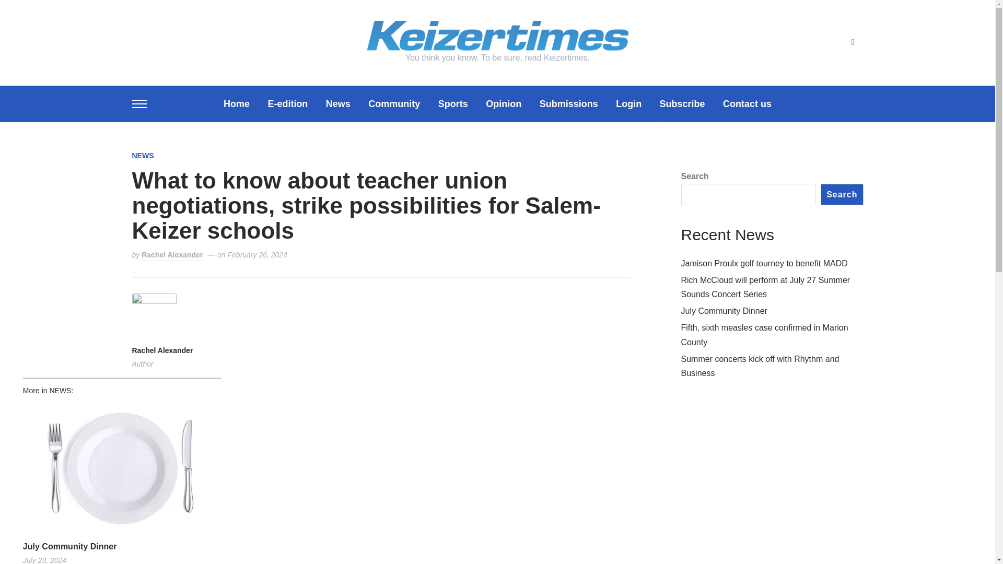 The width and height of the screenshot is (1003, 564). I want to click on Subscribe, so click(682, 103).